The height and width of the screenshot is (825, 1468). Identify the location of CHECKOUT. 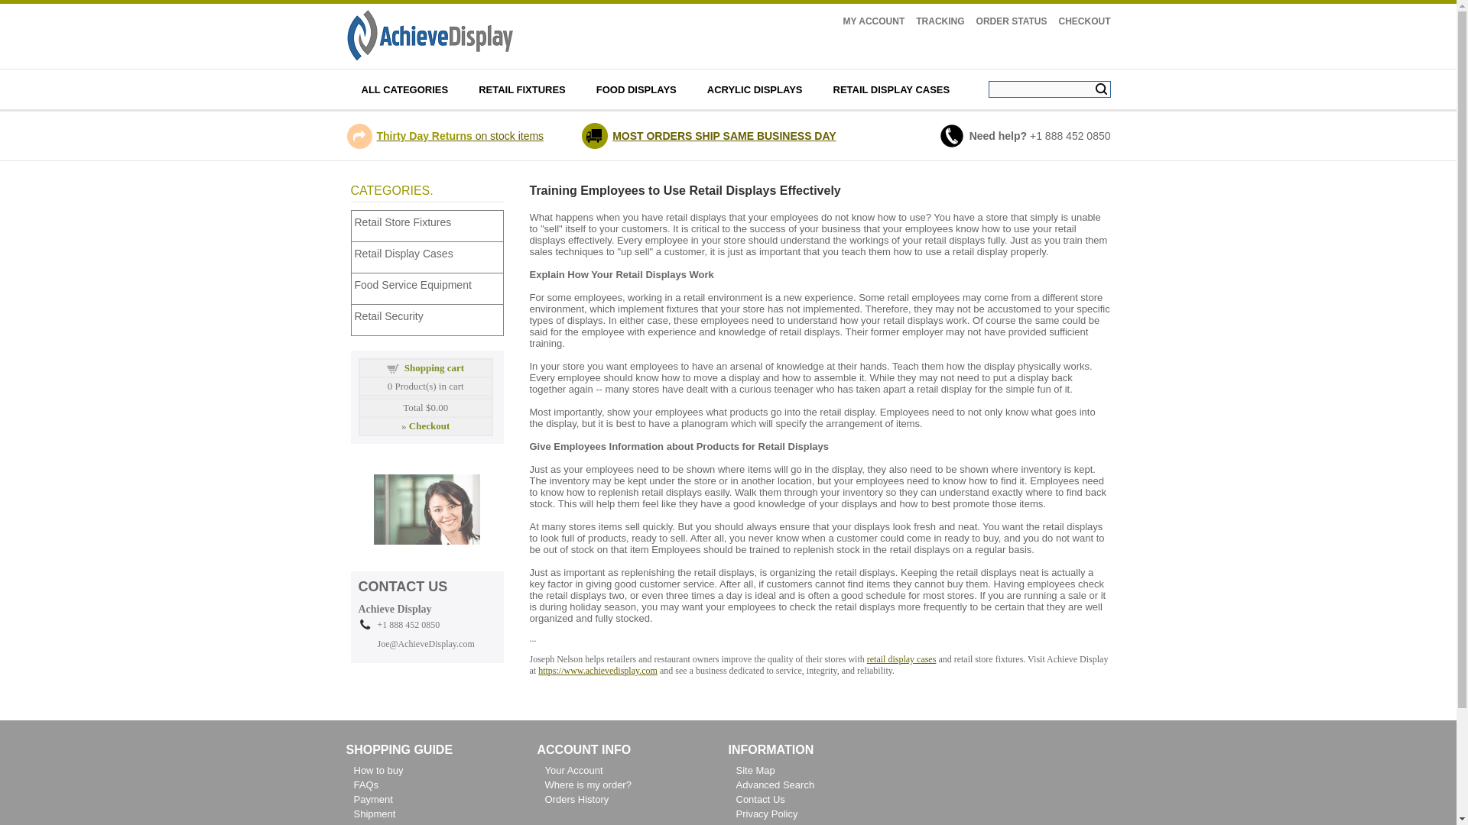
(1084, 21).